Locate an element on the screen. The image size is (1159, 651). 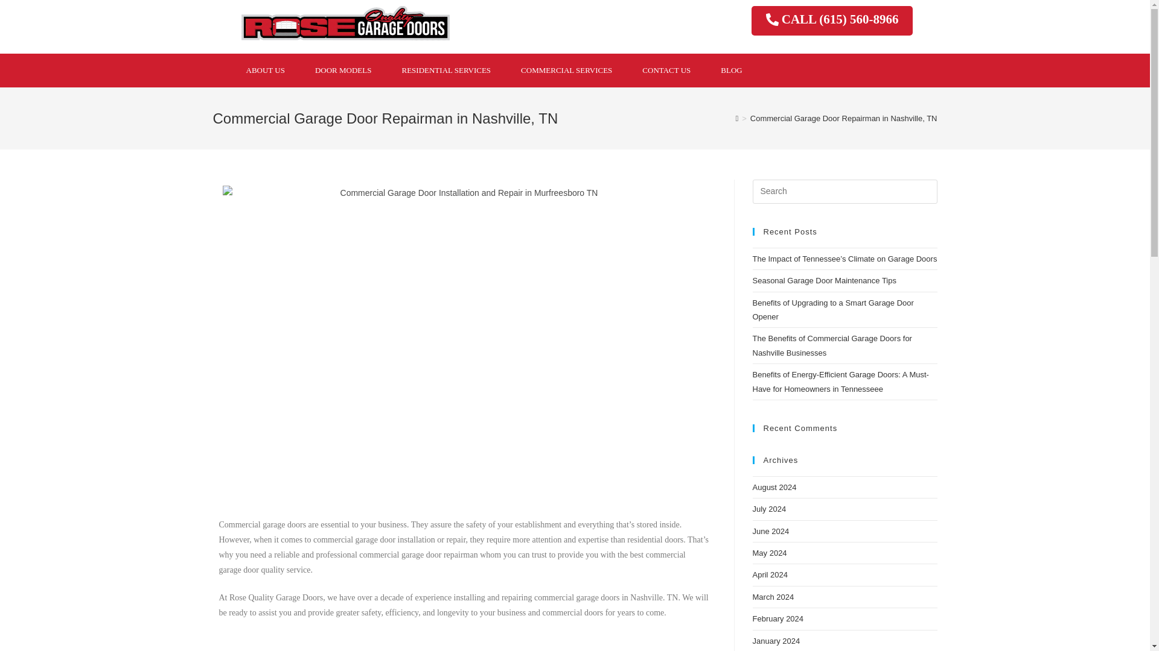
DOOR MODELS is located at coordinates (343, 70).